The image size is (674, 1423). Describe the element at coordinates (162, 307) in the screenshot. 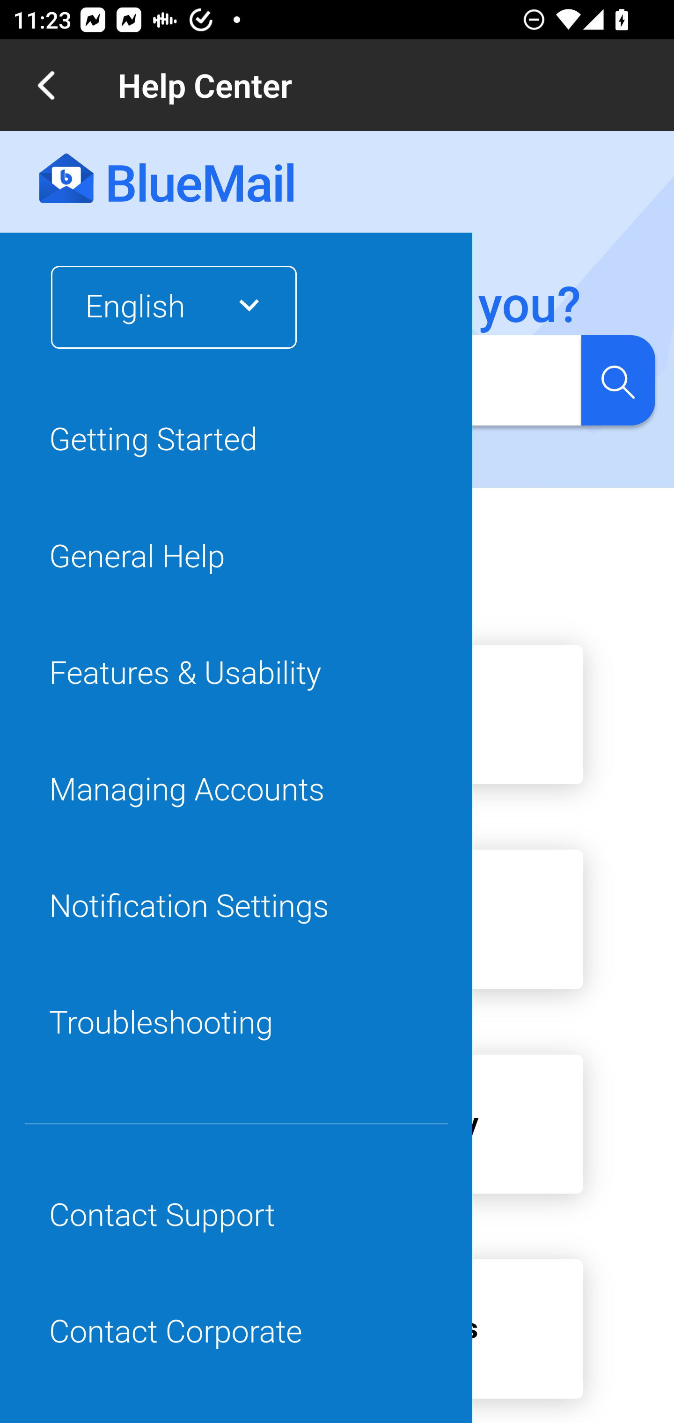

I see `English` at that location.